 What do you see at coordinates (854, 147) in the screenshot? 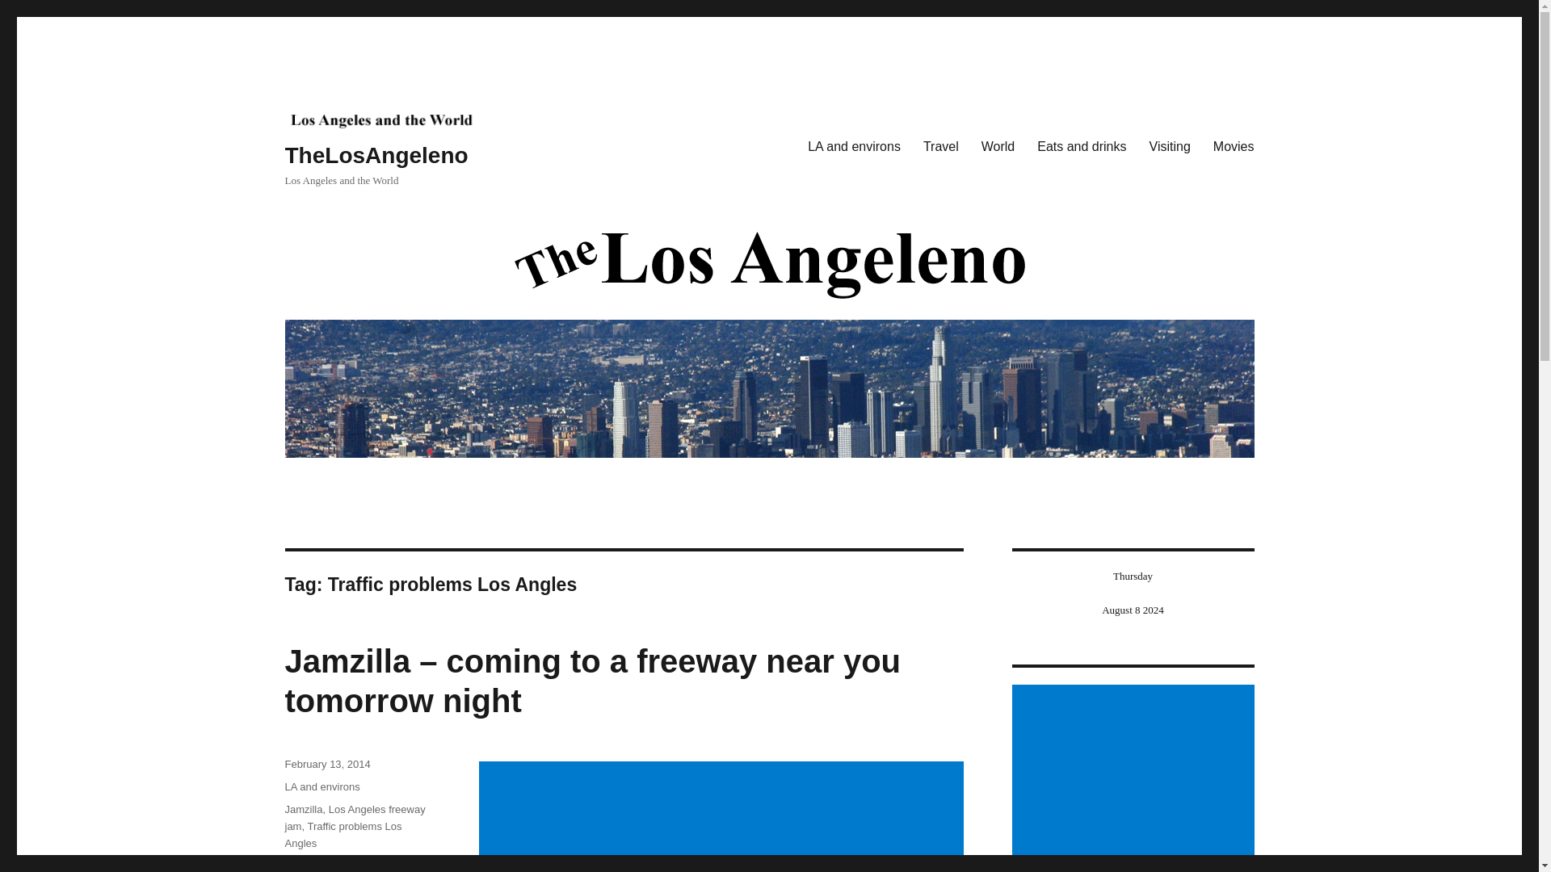
I see `LA and environs` at bounding box center [854, 147].